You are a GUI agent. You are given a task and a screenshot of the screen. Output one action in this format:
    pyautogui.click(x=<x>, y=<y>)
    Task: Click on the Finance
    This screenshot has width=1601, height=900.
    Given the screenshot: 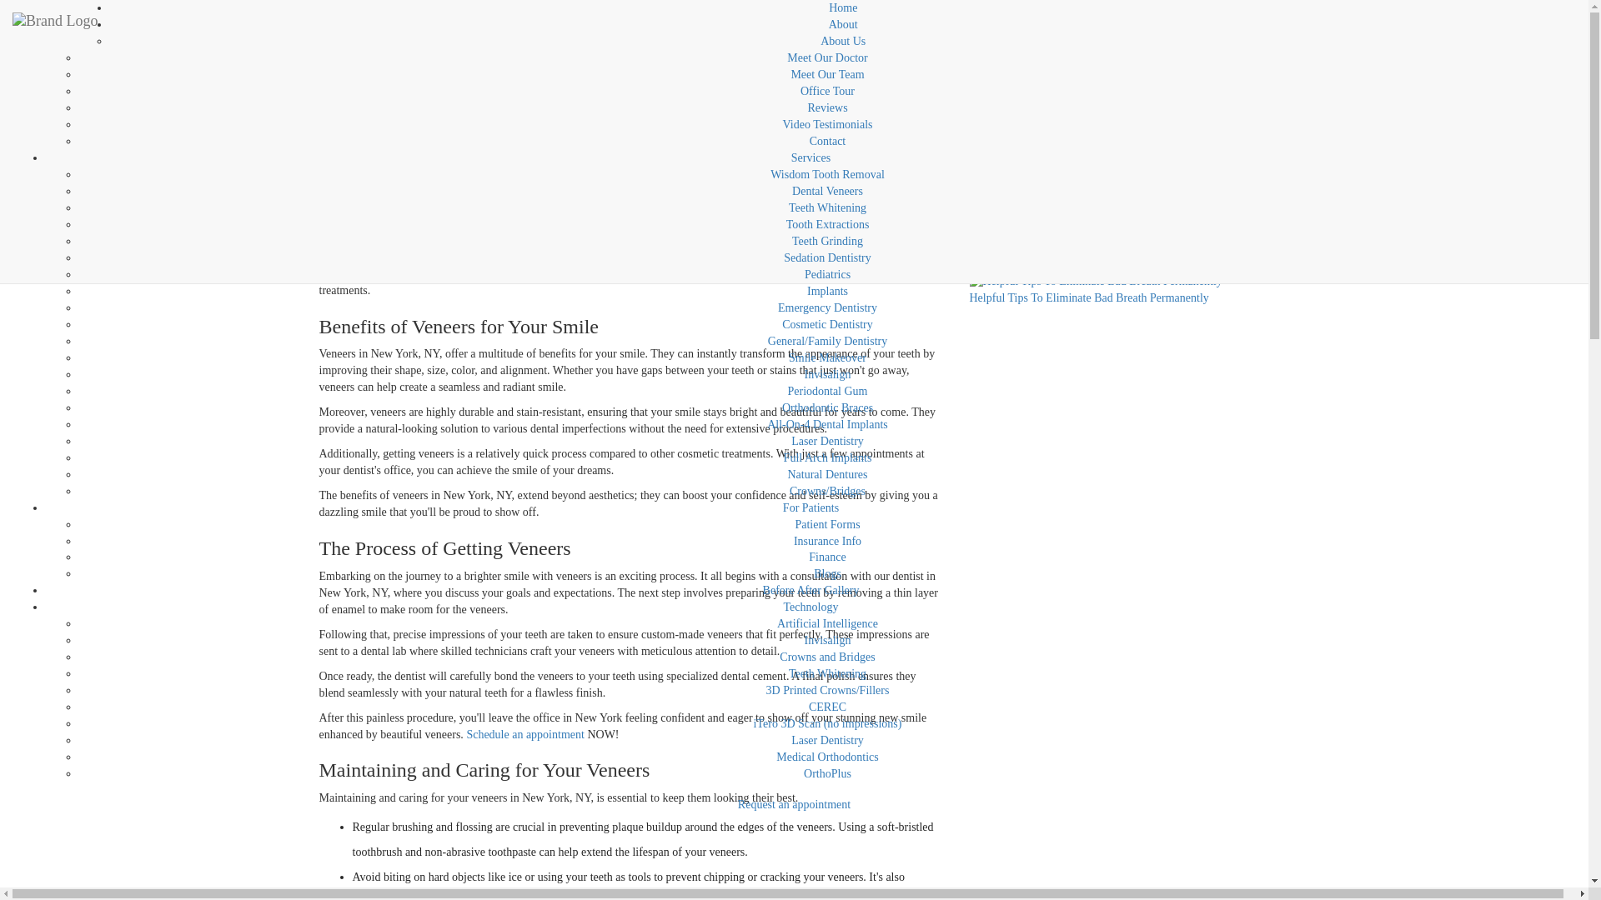 What is the action you would take?
    pyautogui.click(x=826, y=557)
    